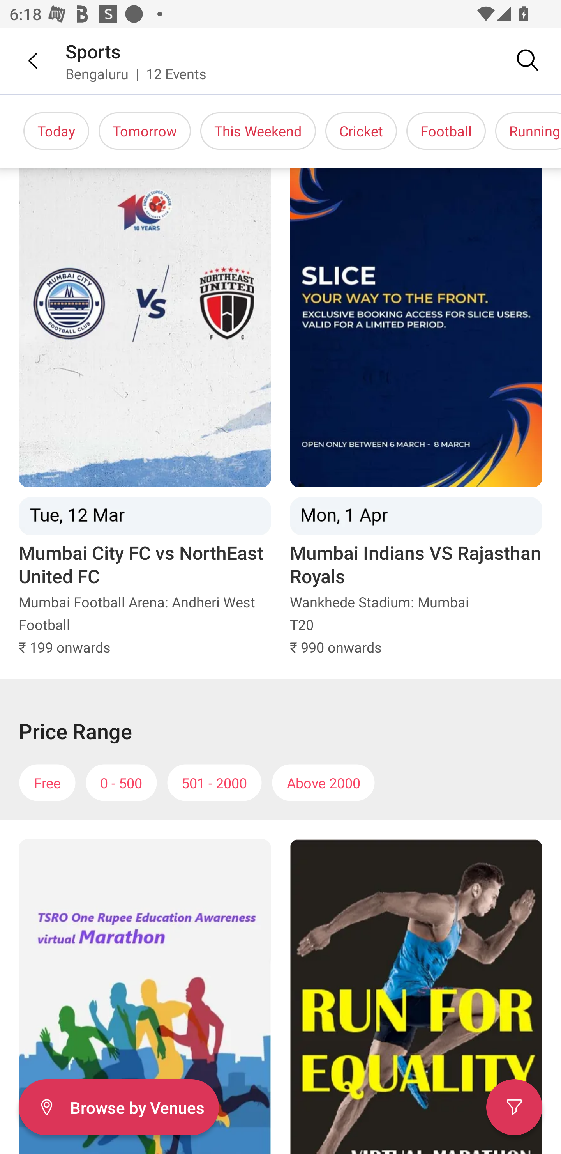 The image size is (561, 1154). Describe the element at coordinates (47, 783) in the screenshot. I see `Free` at that location.